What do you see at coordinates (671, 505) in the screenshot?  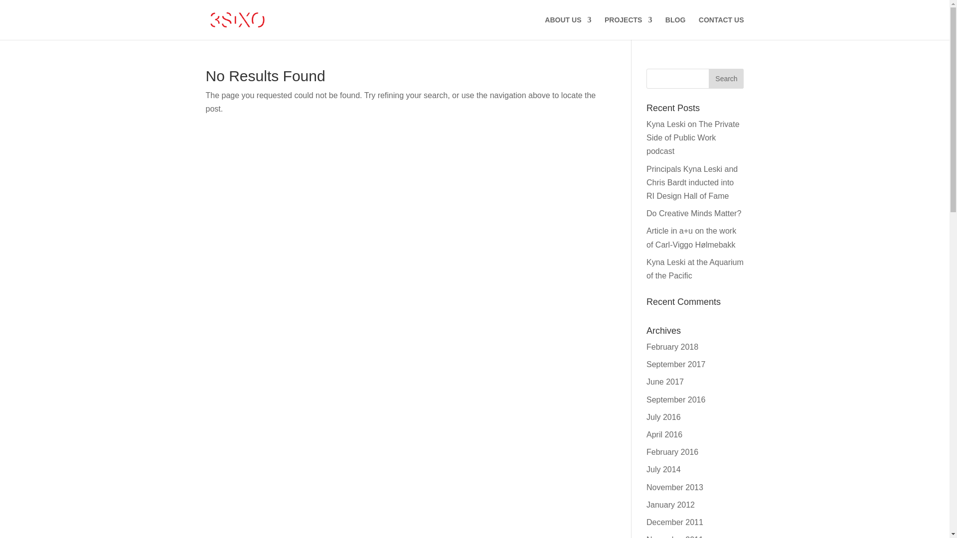 I see `January 2012` at bounding box center [671, 505].